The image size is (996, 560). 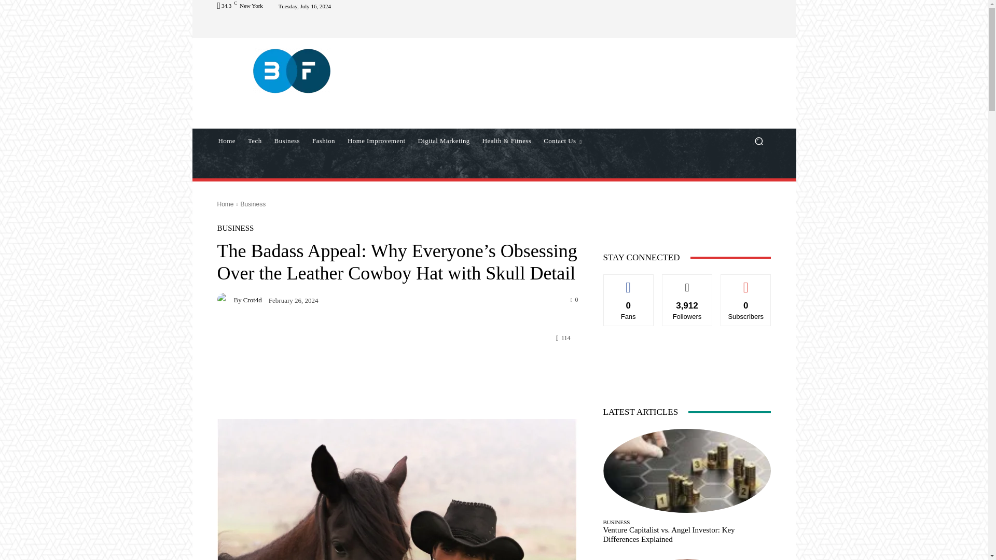 What do you see at coordinates (443, 141) in the screenshot?
I see `Digital Marketing` at bounding box center [443, 141].